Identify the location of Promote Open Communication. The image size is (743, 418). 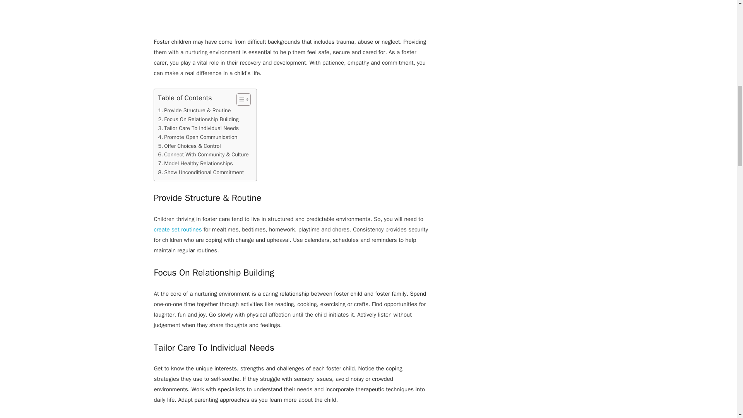
(197, 137).